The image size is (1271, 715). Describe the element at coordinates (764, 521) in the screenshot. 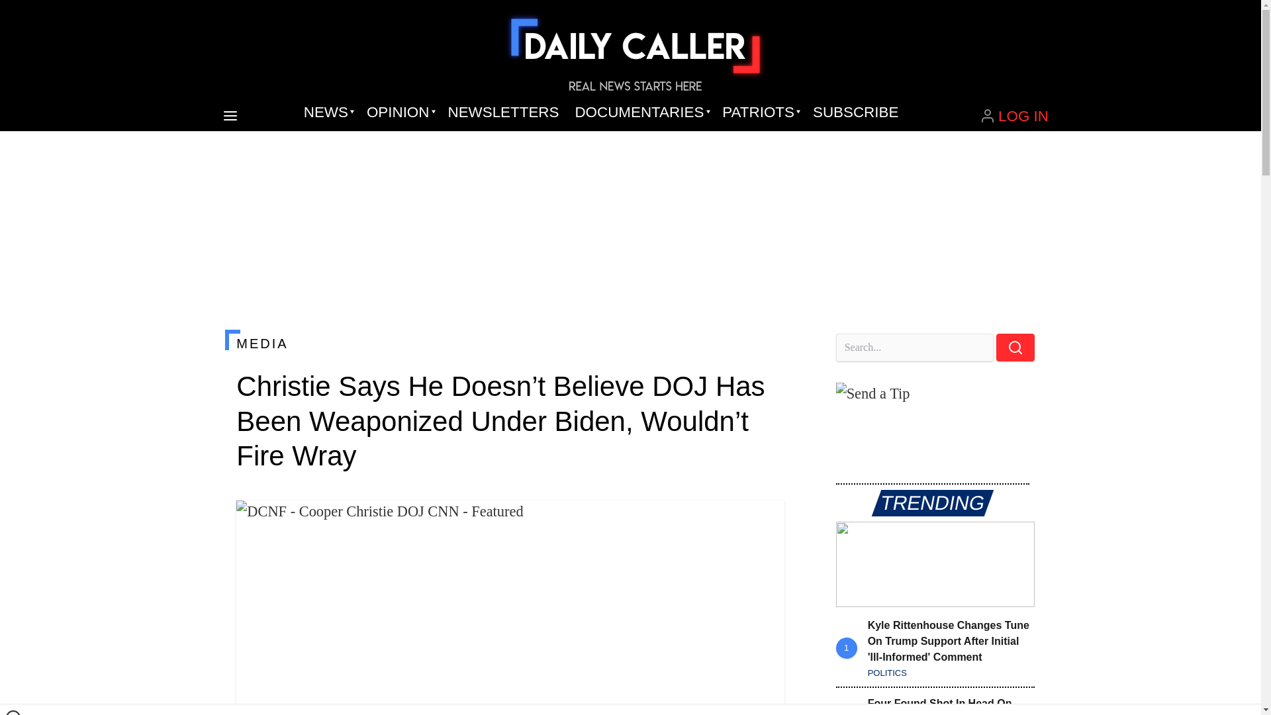

I see `Toggle fullscreen` at that location.